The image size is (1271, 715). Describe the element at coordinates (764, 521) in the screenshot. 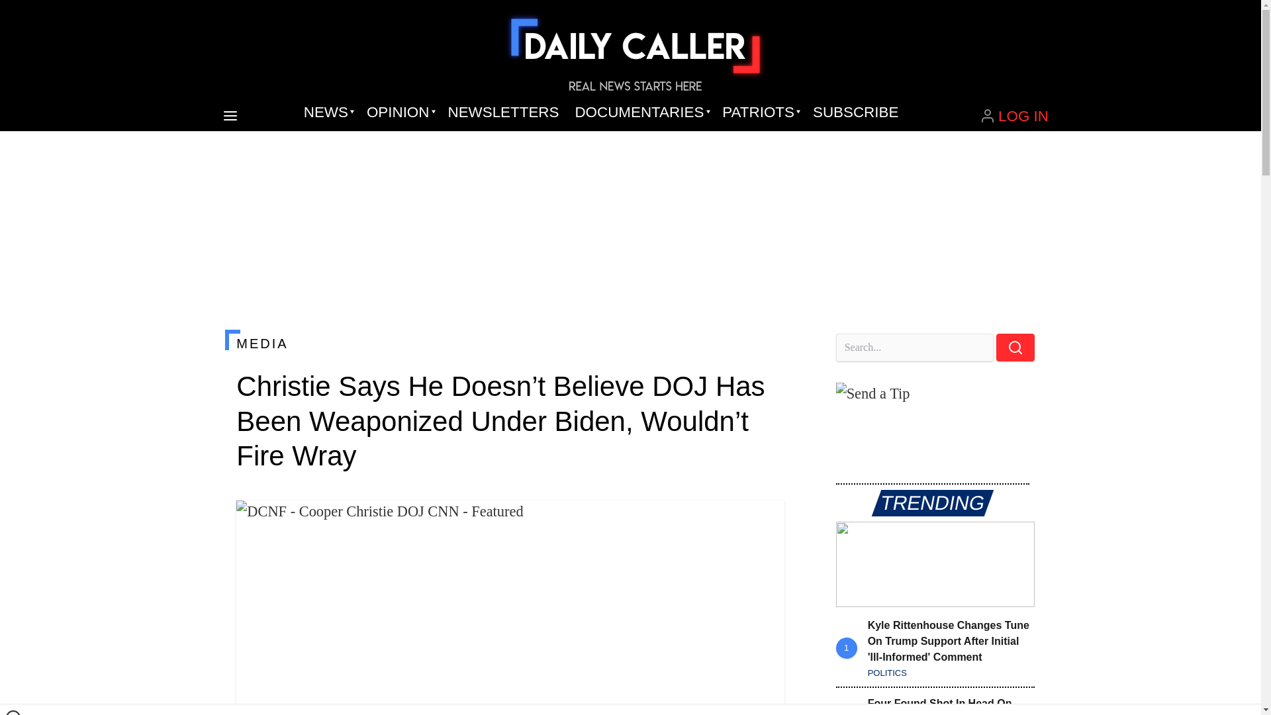

I see `Toggle fullscreen` at that location.